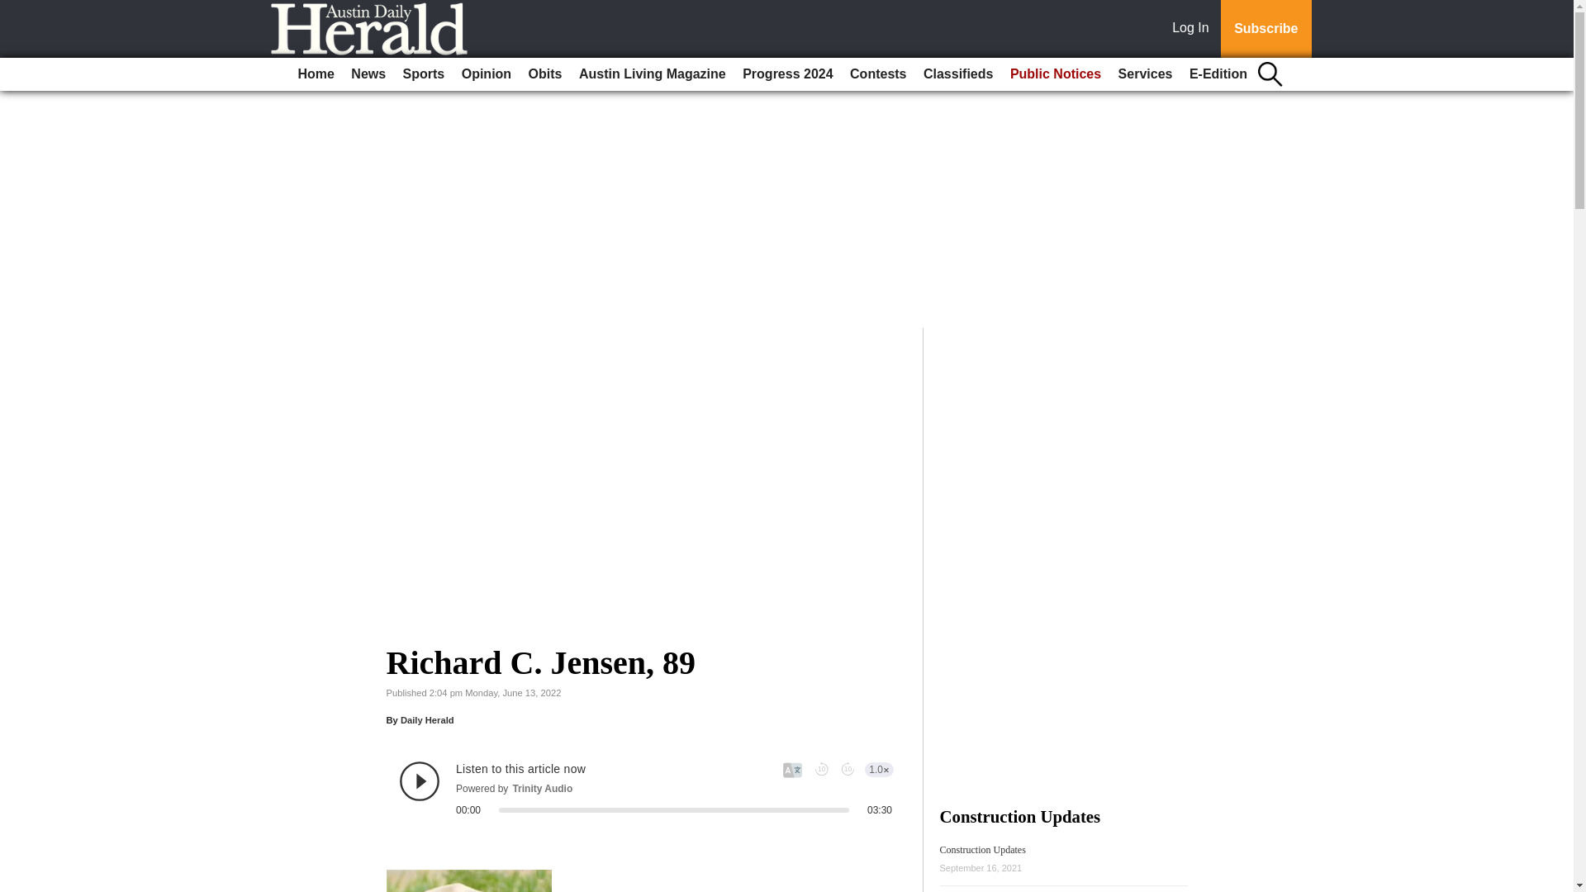 The height and width of the screenshot is (892, 1586). I want to click on News, so click(368, 74).